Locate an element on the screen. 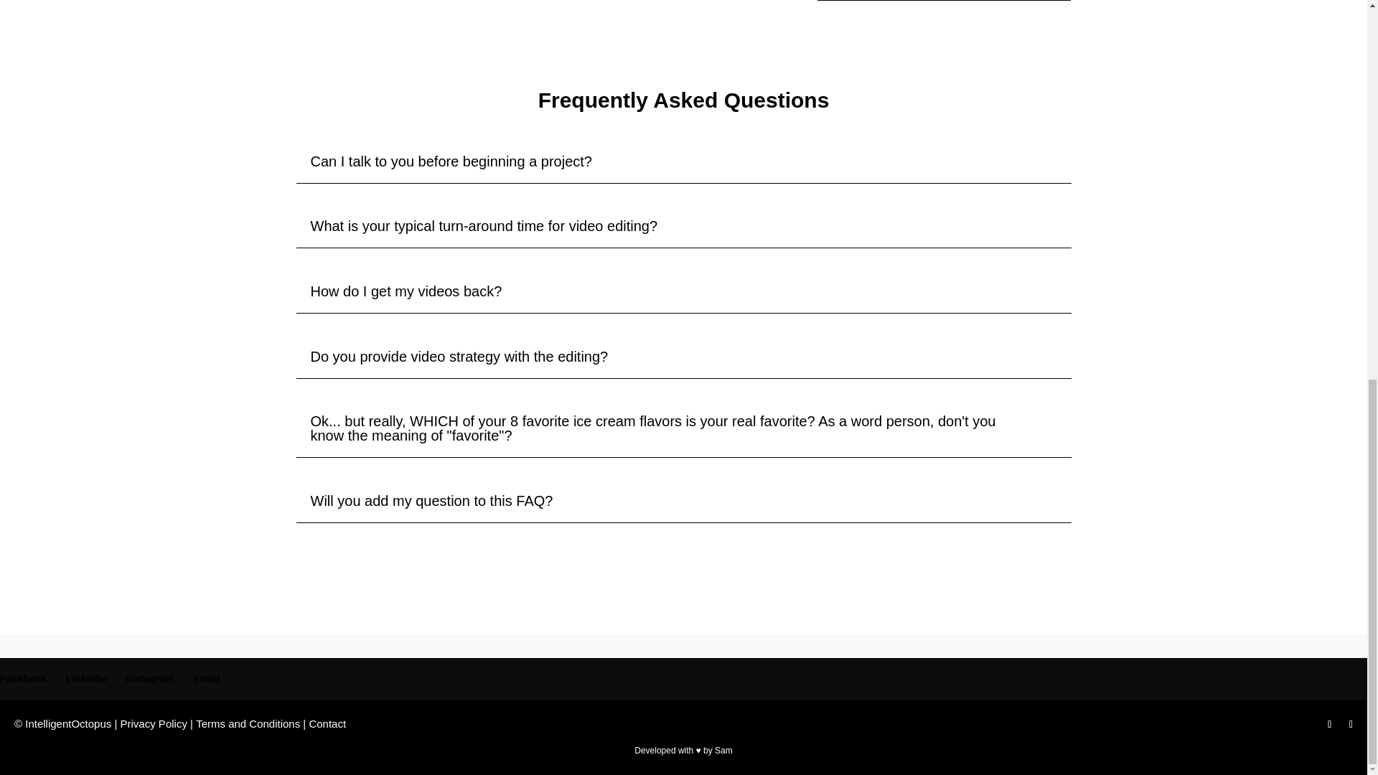  Contact is located at coordinates (327, 723).